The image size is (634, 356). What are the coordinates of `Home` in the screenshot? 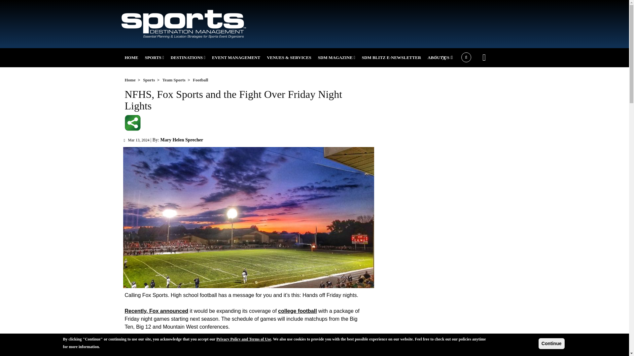 It's located at (184, 23).